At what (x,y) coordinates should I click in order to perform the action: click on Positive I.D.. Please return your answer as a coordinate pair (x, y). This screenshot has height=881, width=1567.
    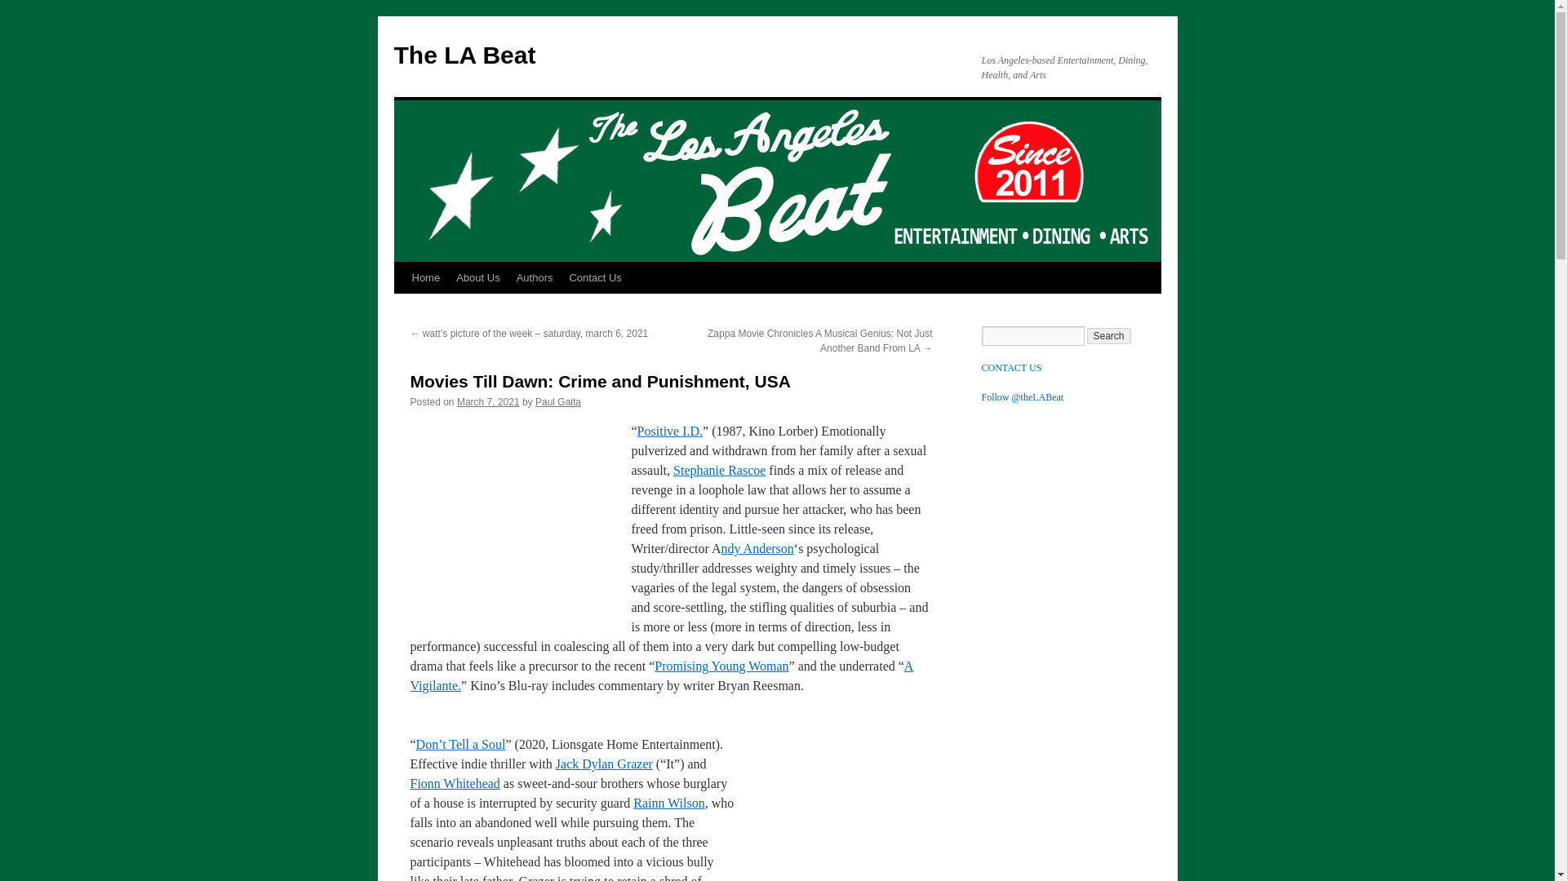
    Looking at the image, I should click on (669, 431).